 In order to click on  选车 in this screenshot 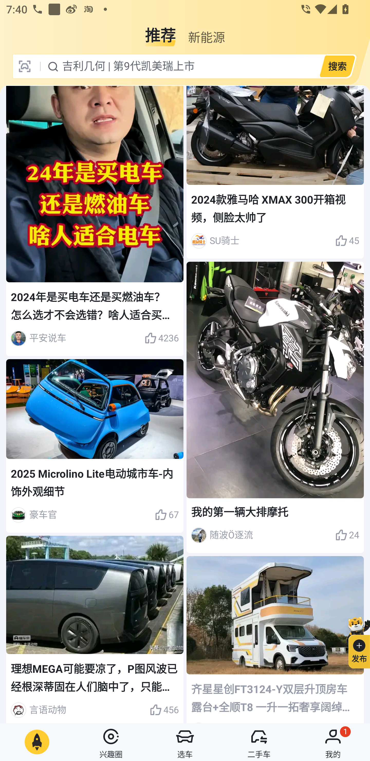, I will do `click(185, 742)`.